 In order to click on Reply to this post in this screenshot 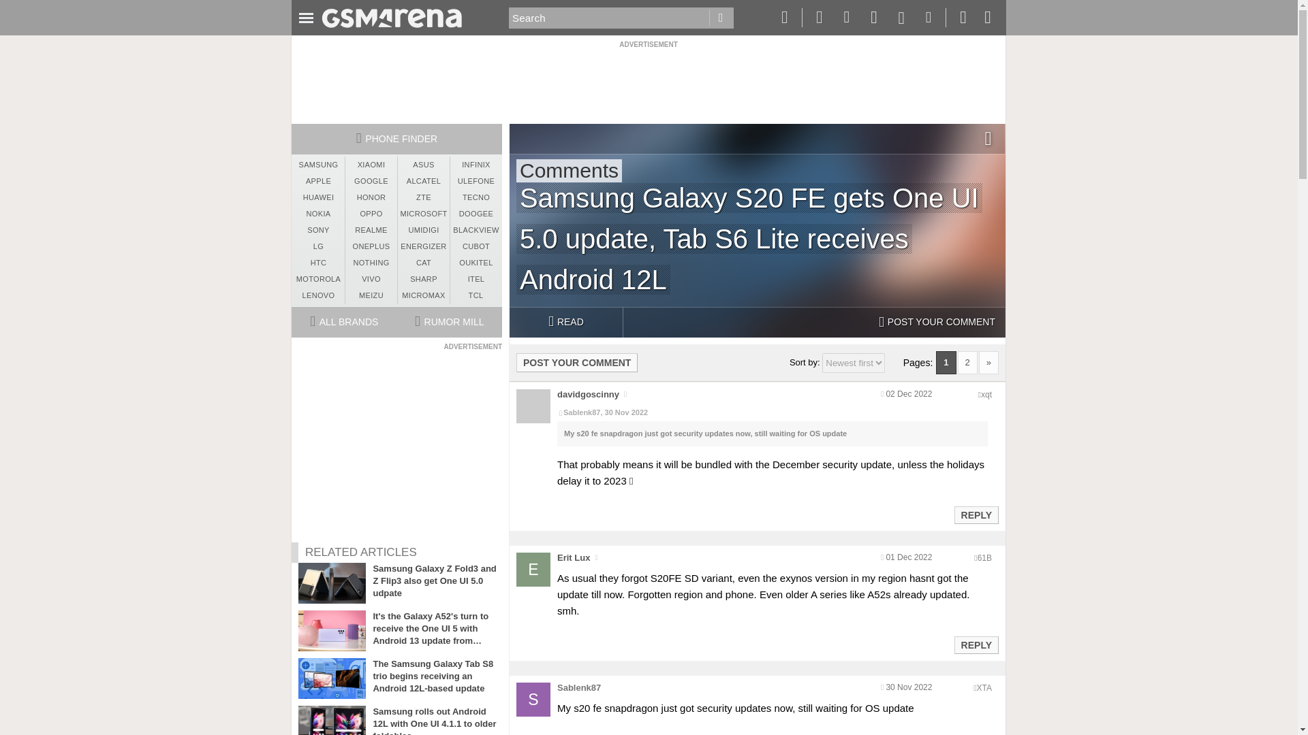, I will do `click(976, 644)`.